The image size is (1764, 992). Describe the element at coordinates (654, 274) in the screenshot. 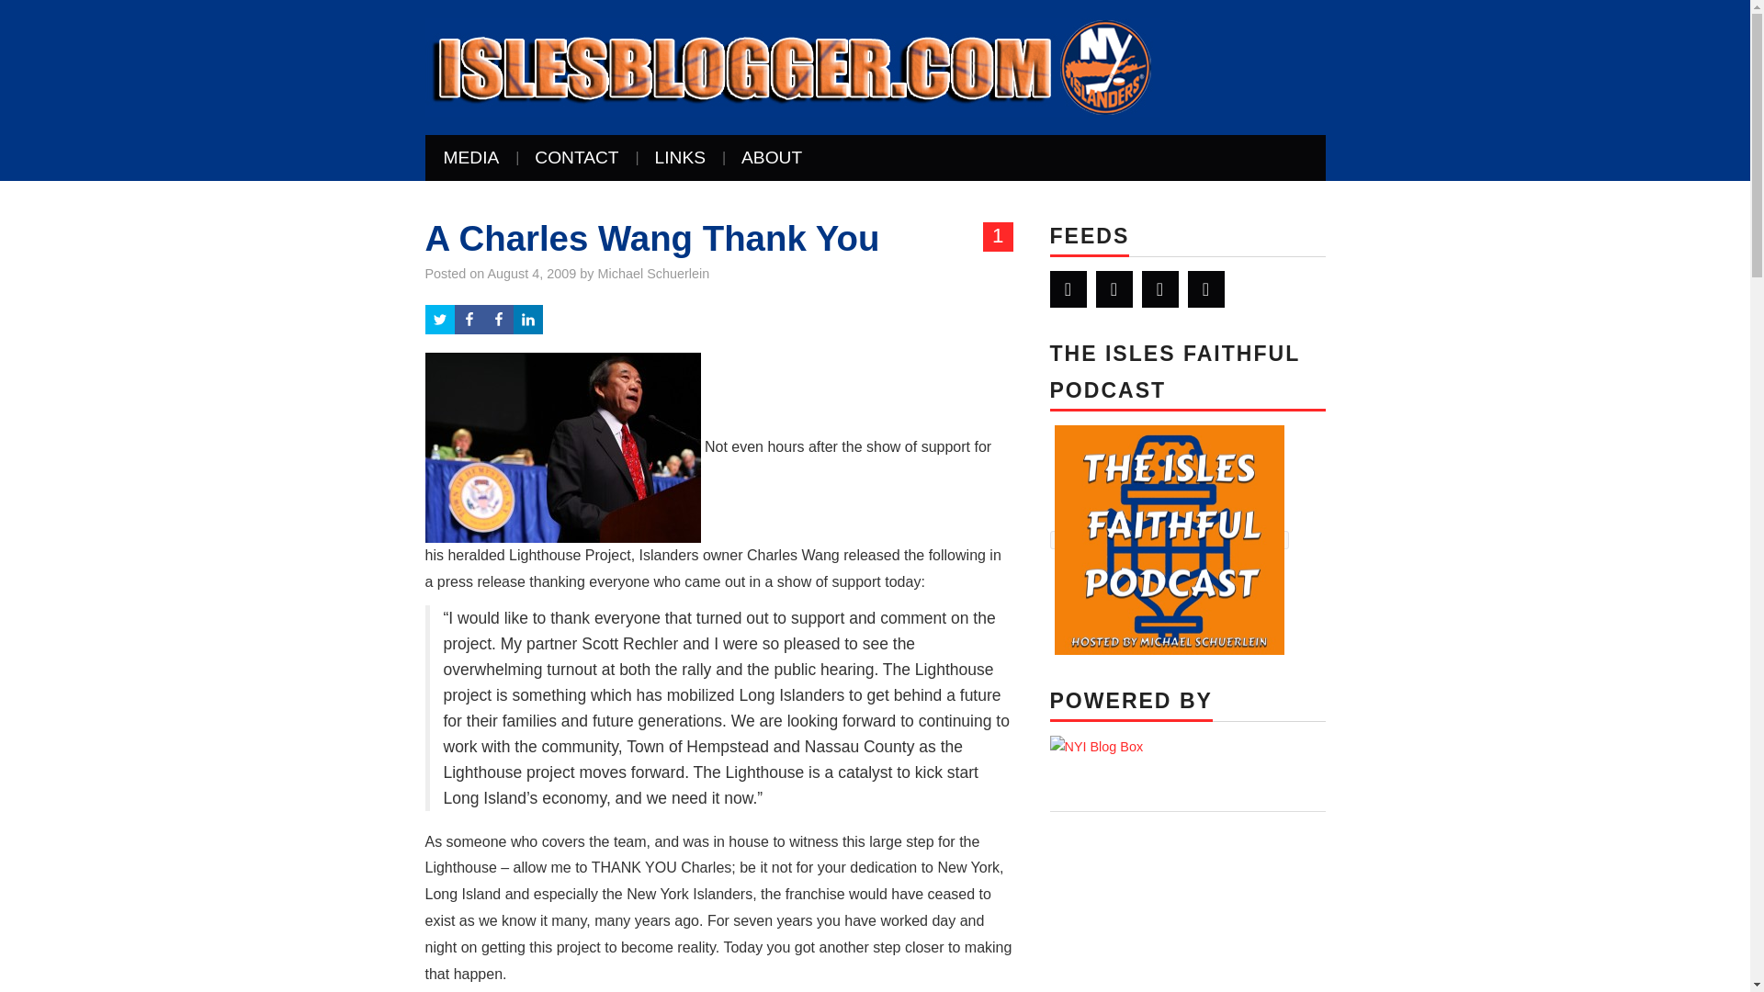

I see `View all posts by Michael Schuerlein` at that location.